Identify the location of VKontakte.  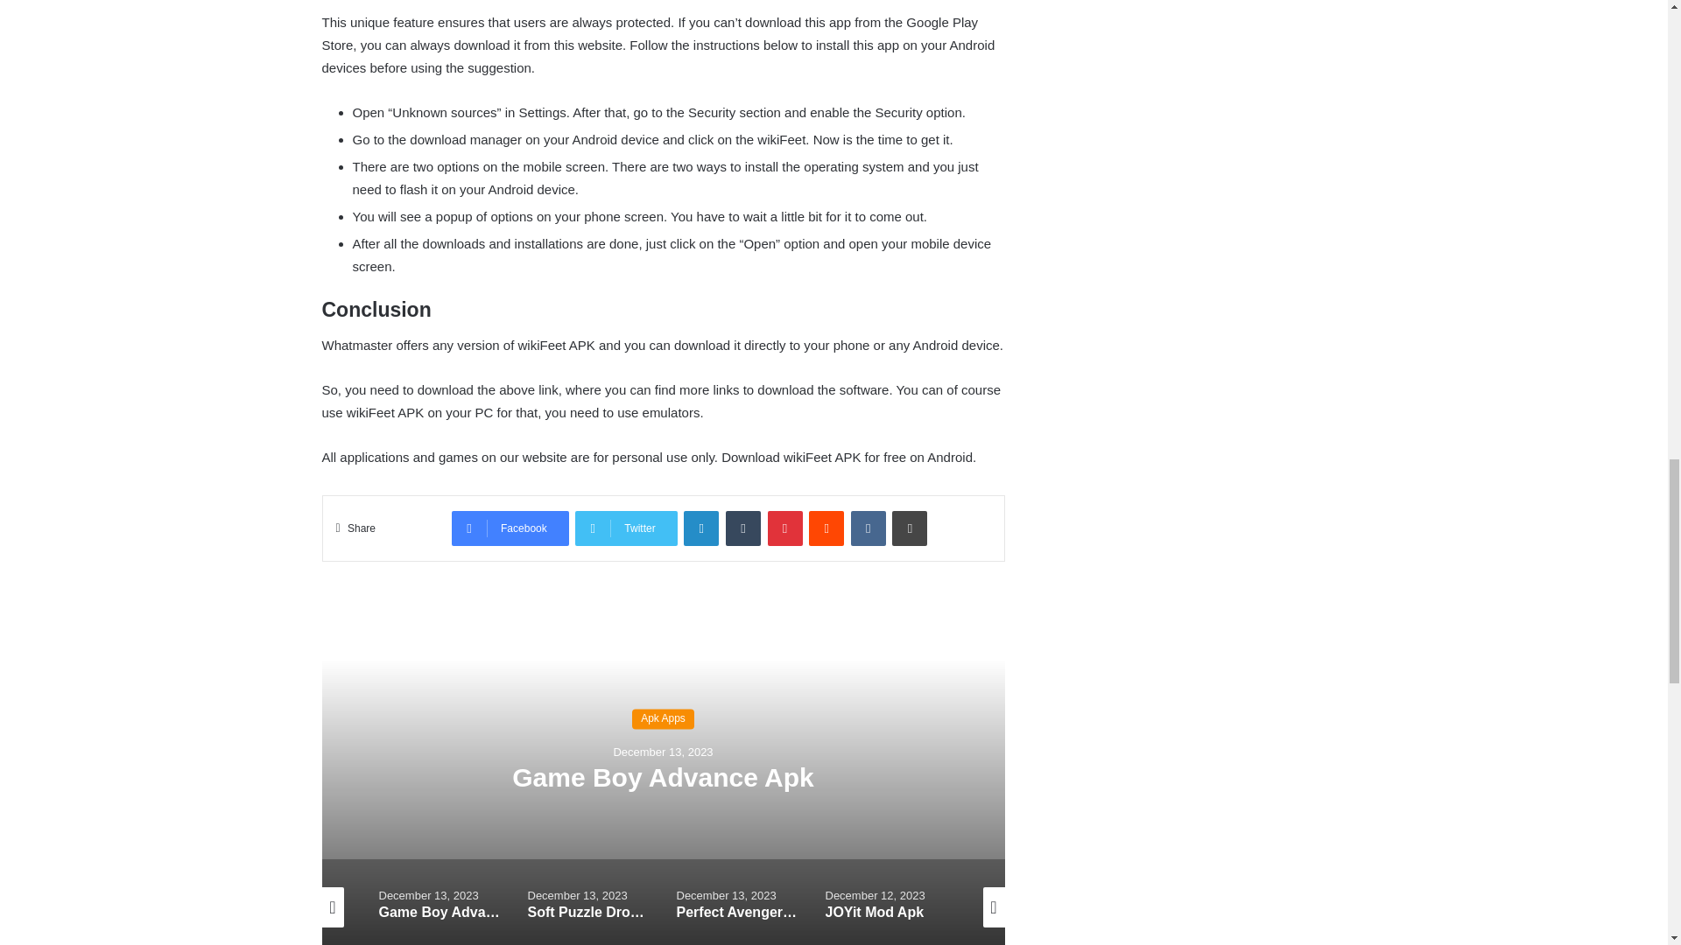
(868, 528).